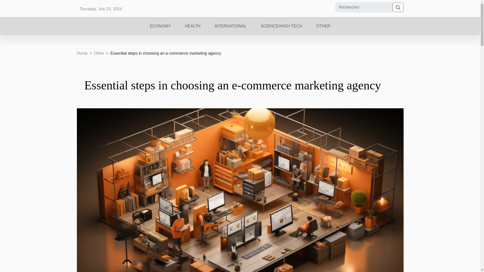 This screenshot has width=484, height=272. I want to click on Home, so click(82, 53).